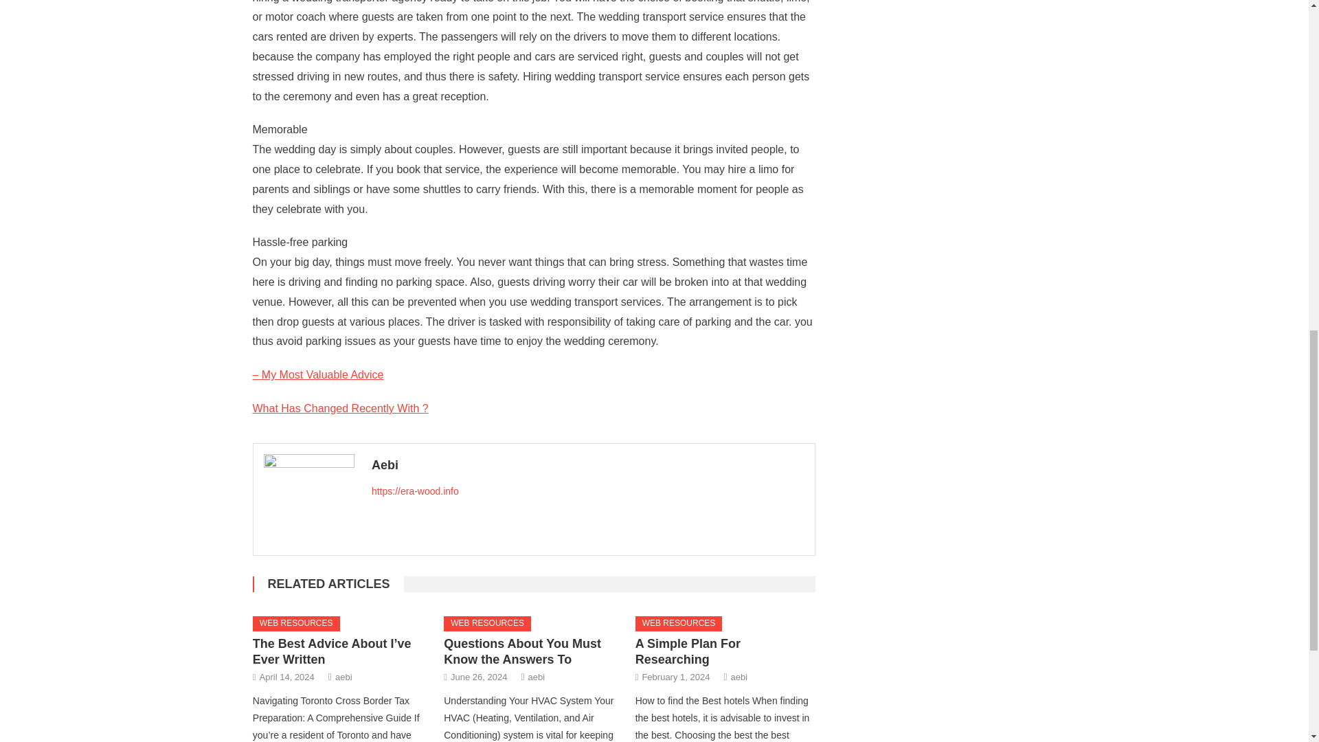  What do you see at coordinates (297, 624) in the screenshot?
I see `WEB RESOURCES` at bounding box center [297, 624].